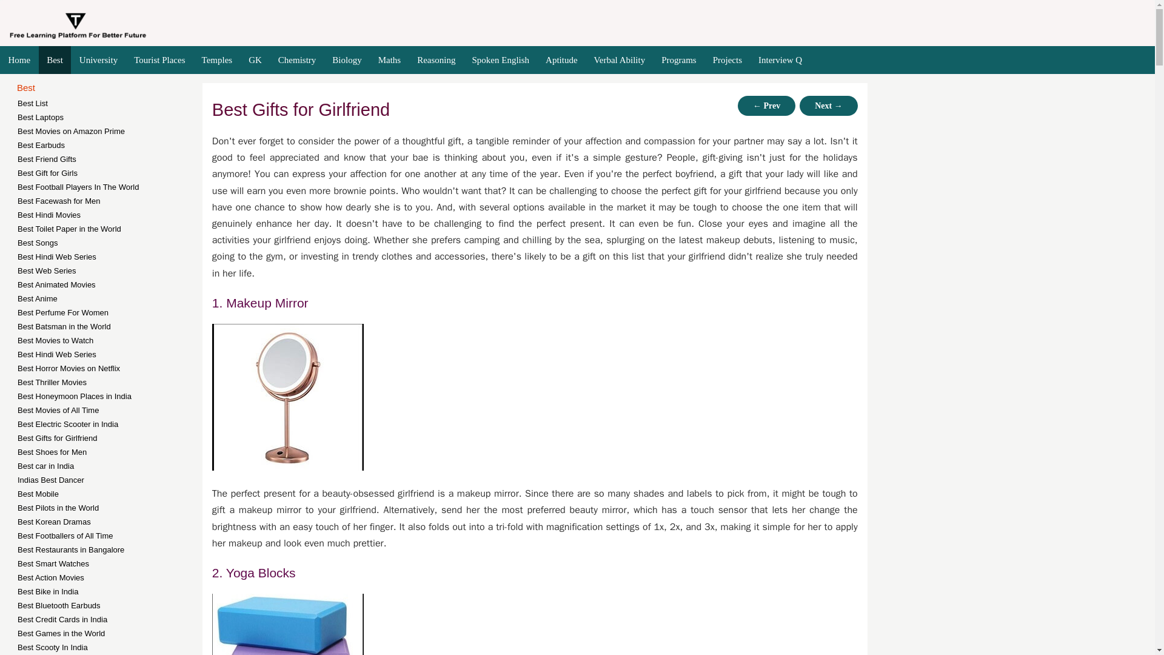 This screenshot has height=655, width=1164. I want to click on Best Anime, so click(111, 298).